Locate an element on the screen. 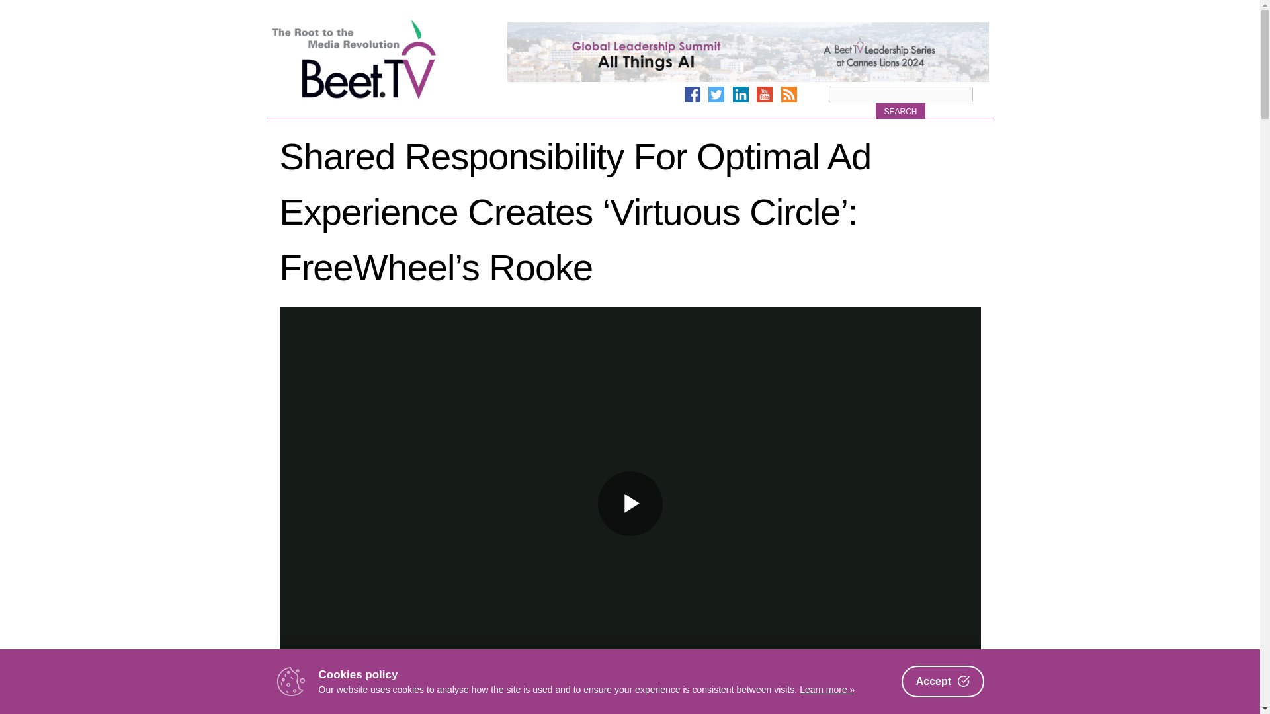 The height and width of the screenshot is (714, 1270). Search is located at coordinates (900, 111).